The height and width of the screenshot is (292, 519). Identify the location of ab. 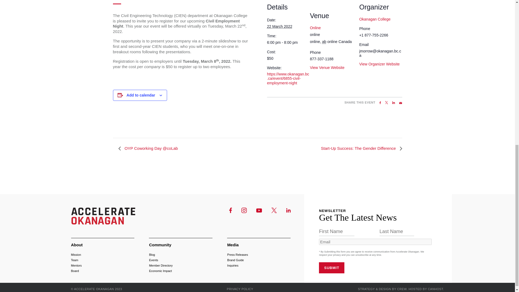
(324, 42).